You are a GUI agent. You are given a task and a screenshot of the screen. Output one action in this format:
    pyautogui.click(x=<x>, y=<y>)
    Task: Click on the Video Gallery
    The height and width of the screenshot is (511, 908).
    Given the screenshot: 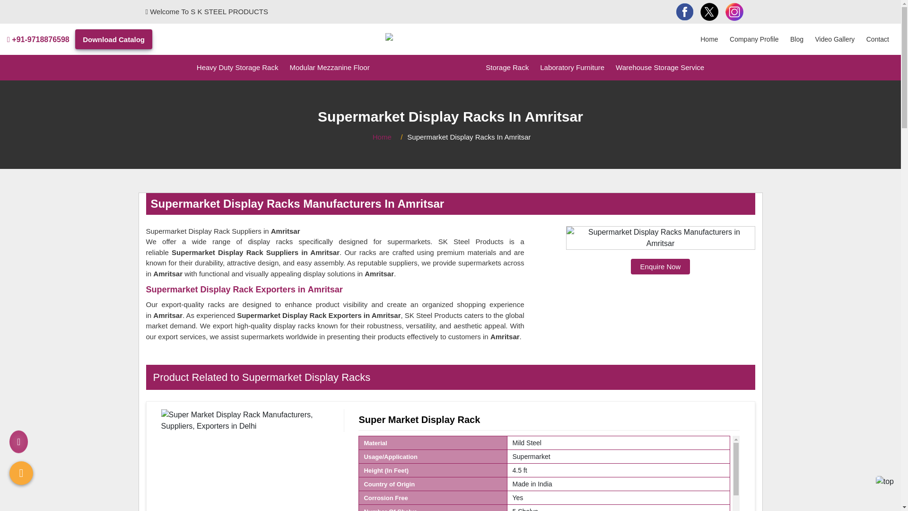 What is the action you would take?
    pyautogui.click(x=835, y=39)
    